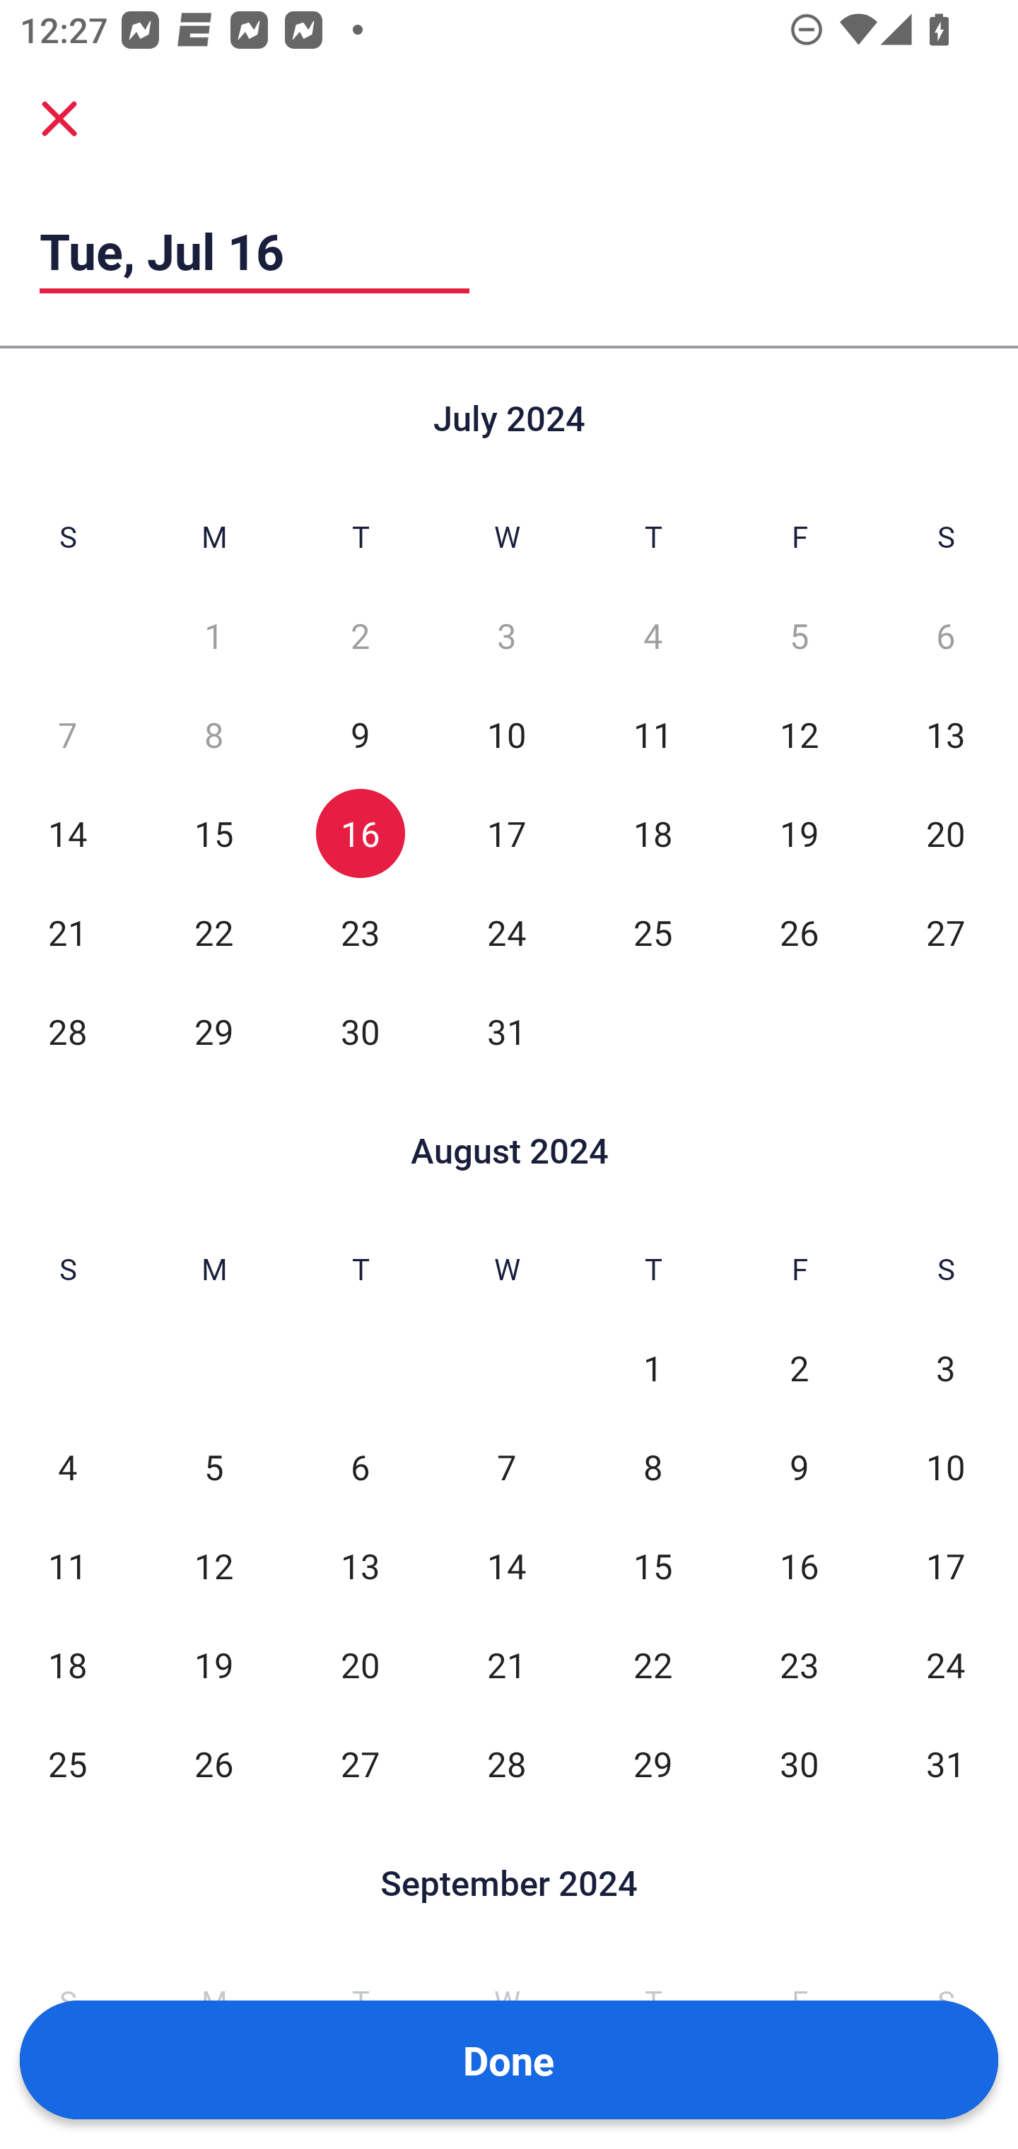 This screenshot has height=2149, width=1018. Describe the element at coordinates (799, 1567) in the screenshot. I see `16 Fri, Aug 16, Not Selected` at that location.